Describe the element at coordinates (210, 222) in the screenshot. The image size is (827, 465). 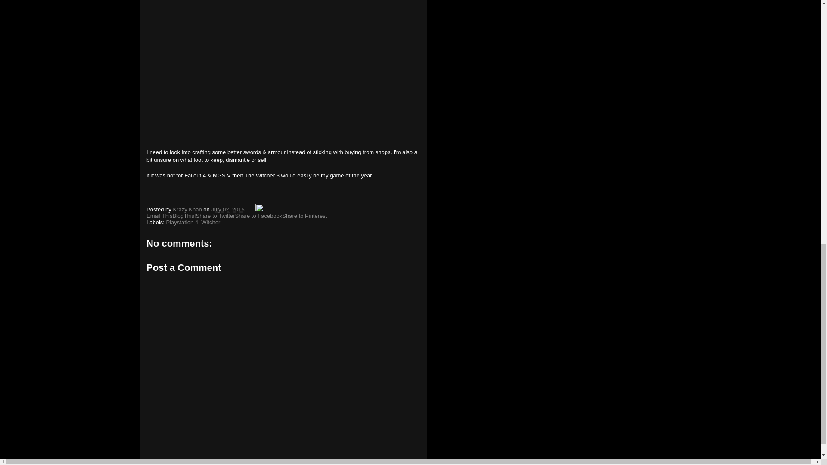
I see `Witcher` at that location.